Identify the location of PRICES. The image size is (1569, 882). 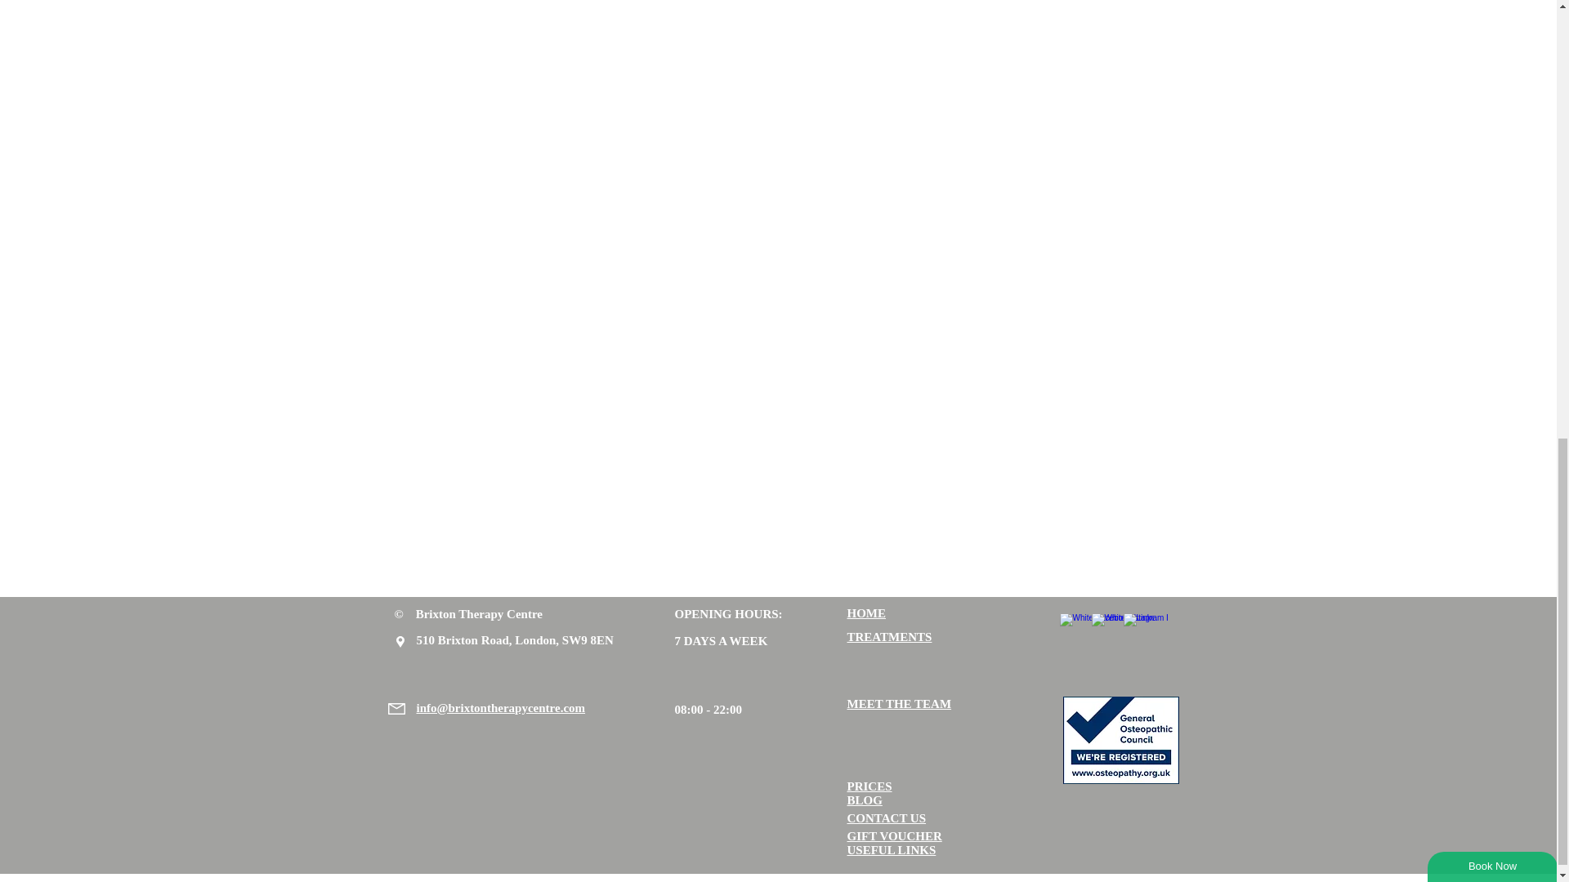
(869, 786).